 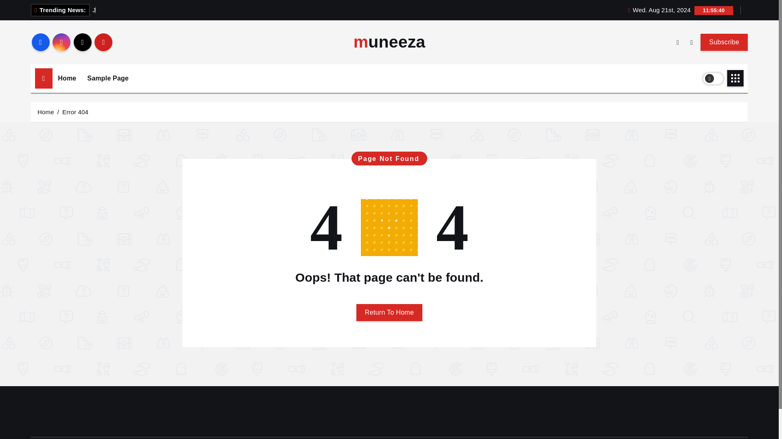 What do you see at coordinates (46, 111) in the screenshot?
I see `Home` at bounding box center [46, 111].